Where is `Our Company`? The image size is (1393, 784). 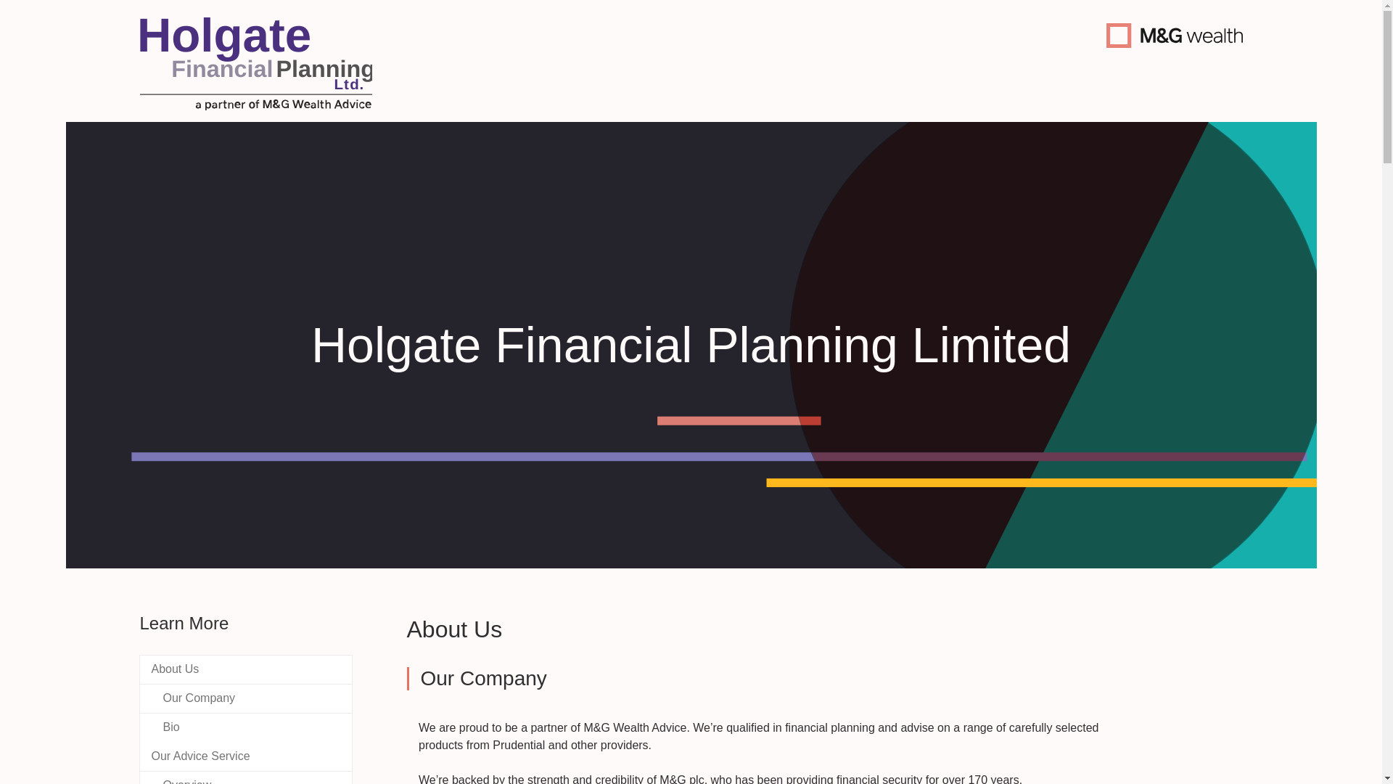 Our Company is located at coordinates (245, 698).